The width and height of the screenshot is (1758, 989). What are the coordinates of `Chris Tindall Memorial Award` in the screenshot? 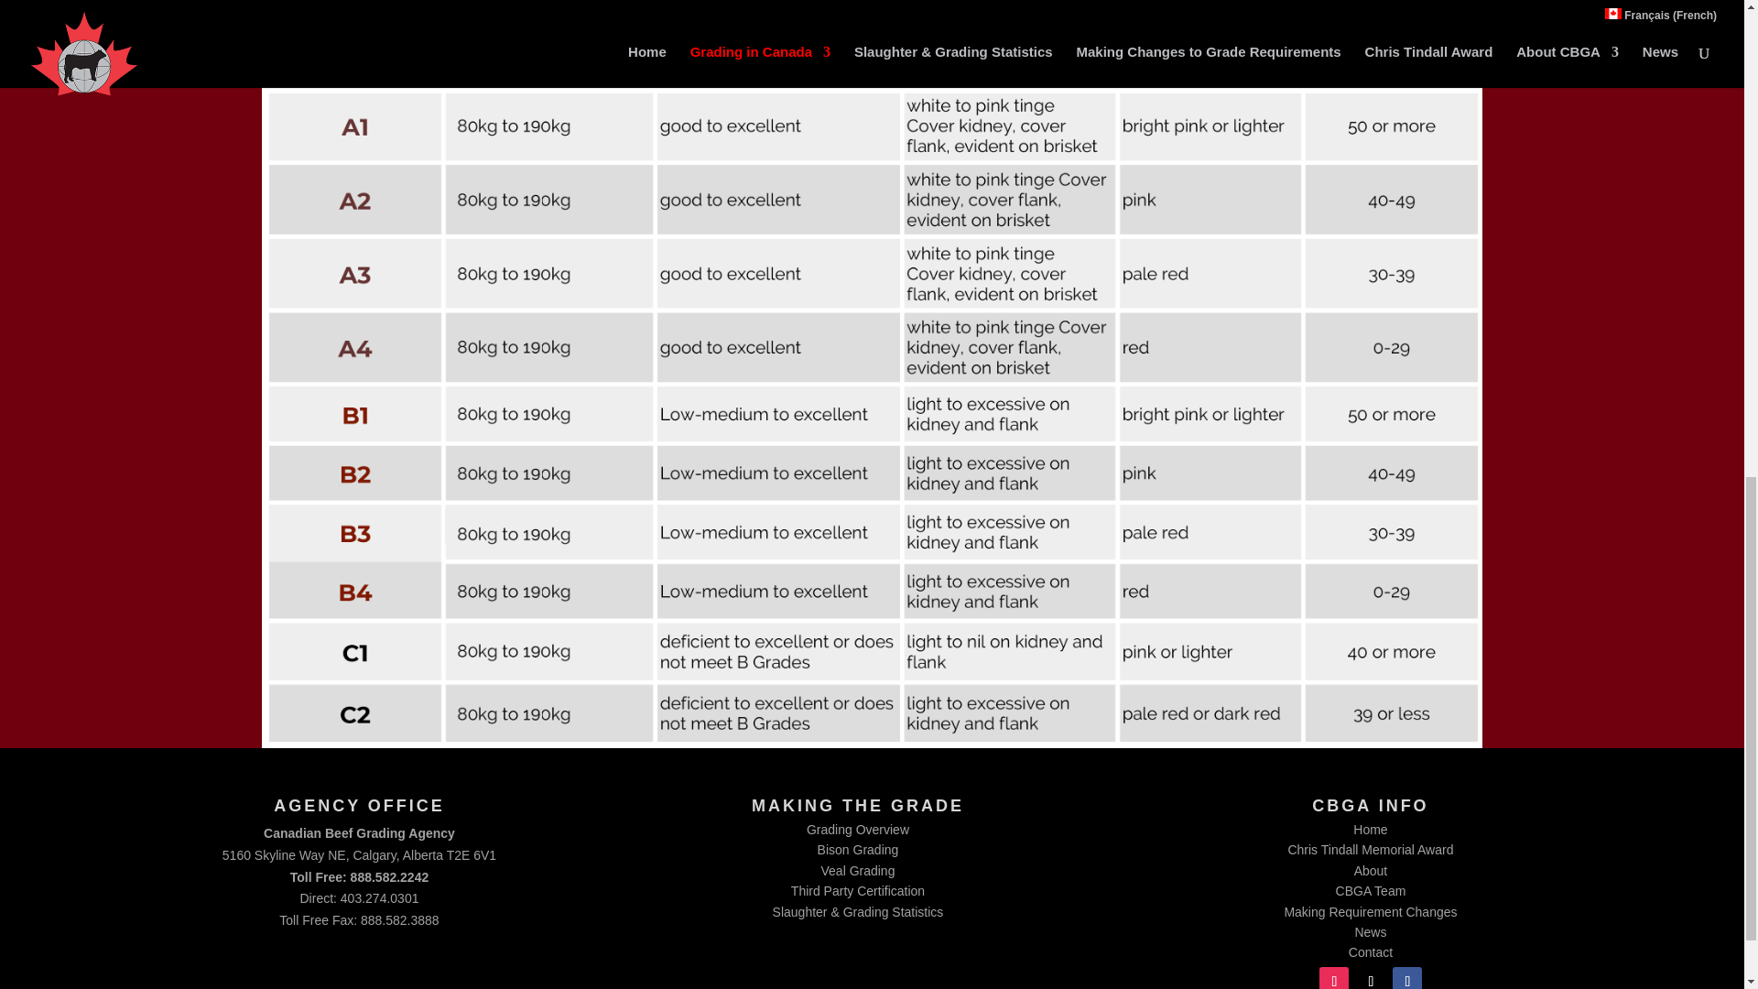 It's located at (1370, 850).